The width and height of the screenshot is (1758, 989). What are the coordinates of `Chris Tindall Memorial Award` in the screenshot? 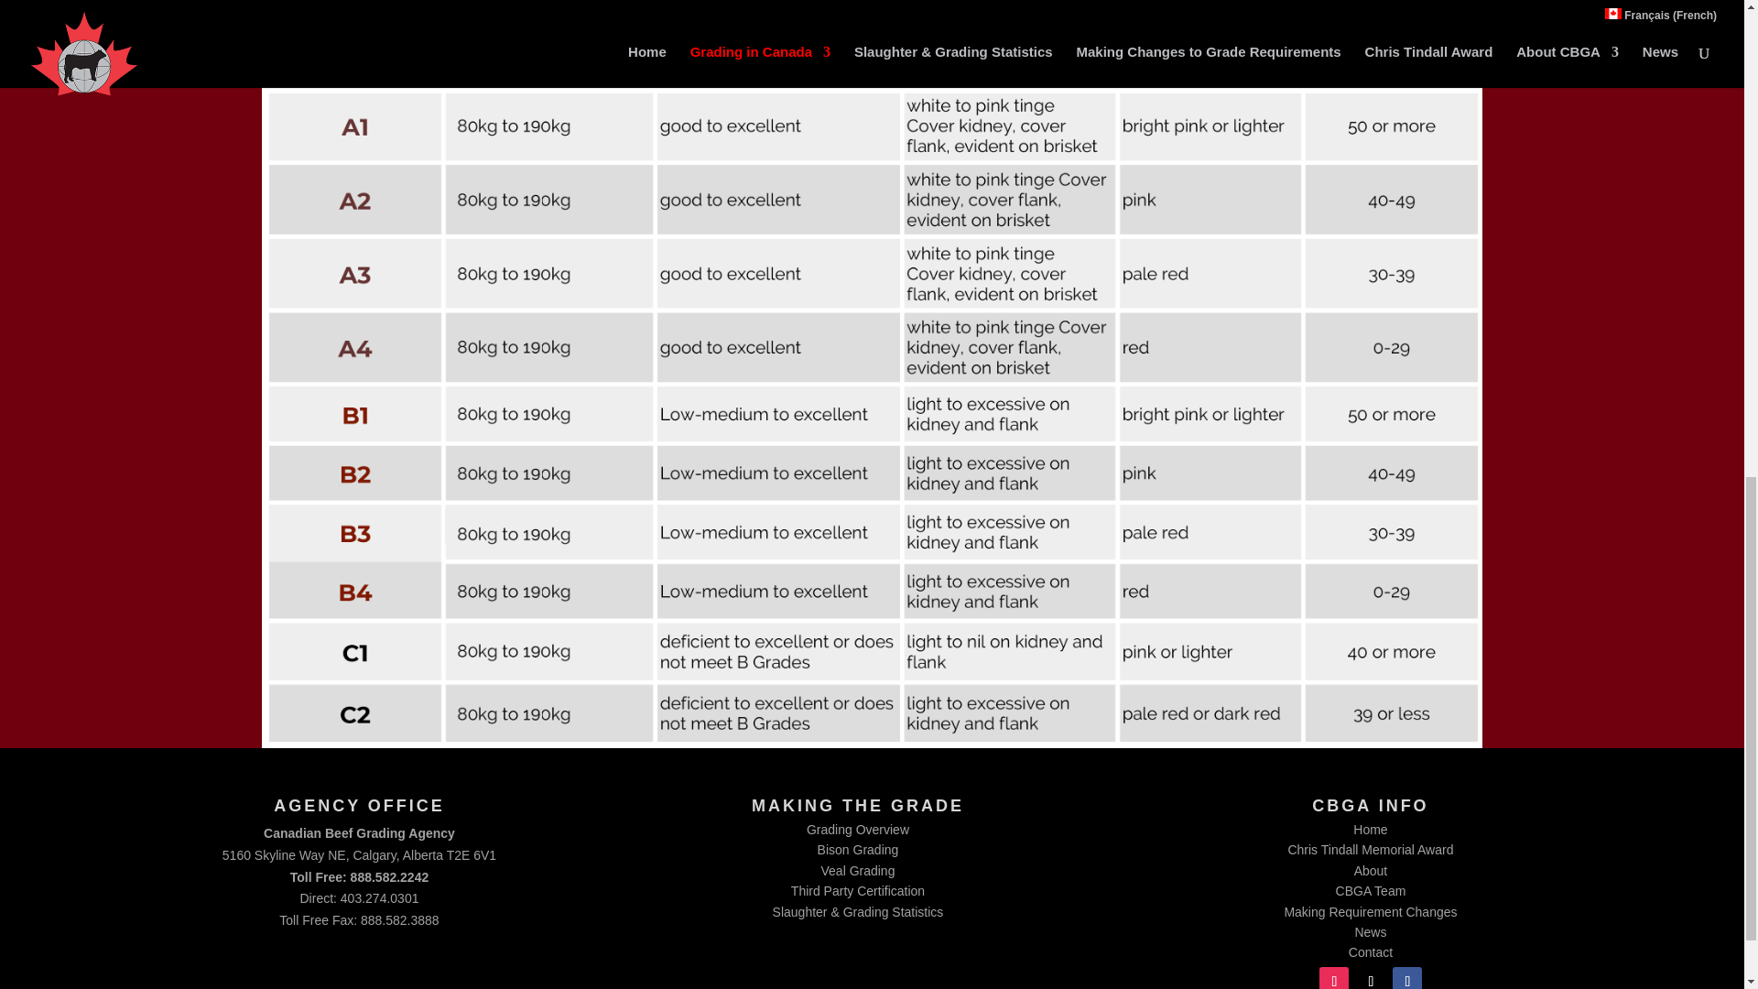 It's located at (1370, 850).